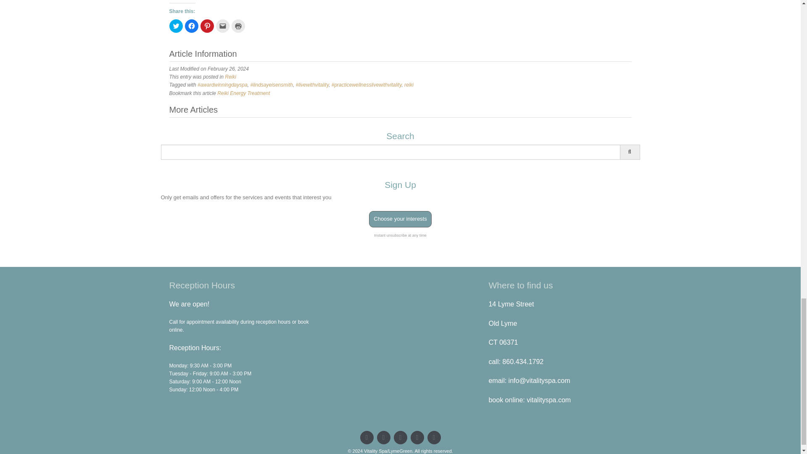 This screenshot has width=807, height=454. I want to click on Reiki, so click(230, 77).